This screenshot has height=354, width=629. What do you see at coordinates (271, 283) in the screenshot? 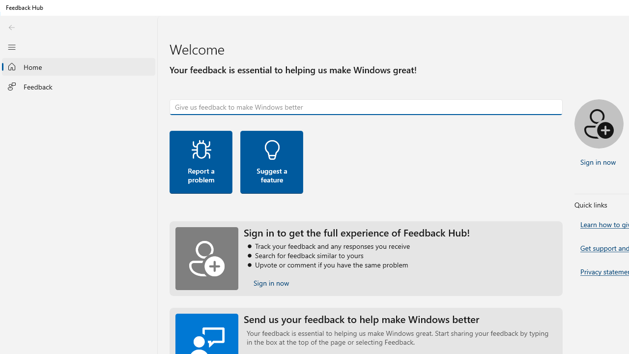
I see `Sign in now` at bounding box center [271, 283].